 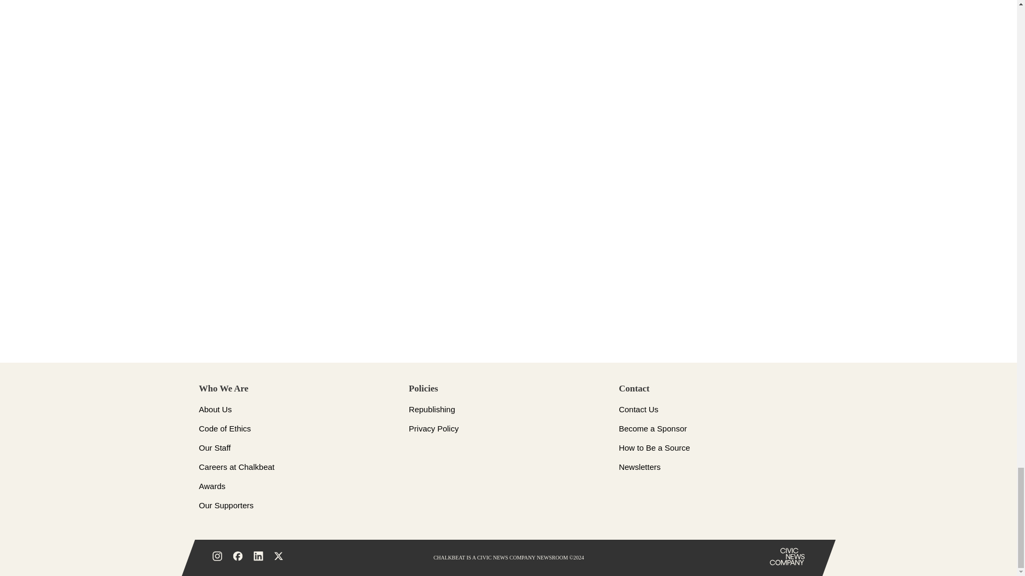 I want to click on How to Be a Source, so click(x=655, y=447).